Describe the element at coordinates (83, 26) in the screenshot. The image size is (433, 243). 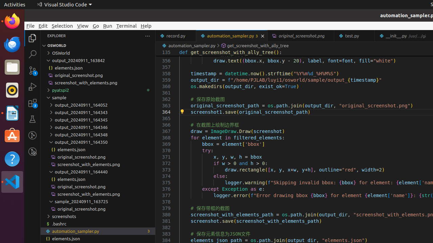
I see `View` at that location.